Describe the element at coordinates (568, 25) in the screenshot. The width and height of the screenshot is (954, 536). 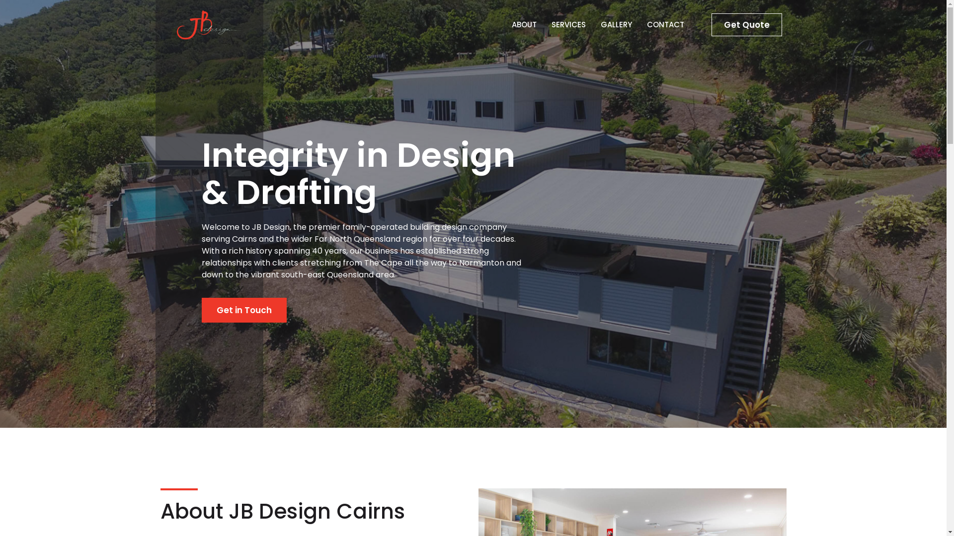
I see `SERVICES` at that location.